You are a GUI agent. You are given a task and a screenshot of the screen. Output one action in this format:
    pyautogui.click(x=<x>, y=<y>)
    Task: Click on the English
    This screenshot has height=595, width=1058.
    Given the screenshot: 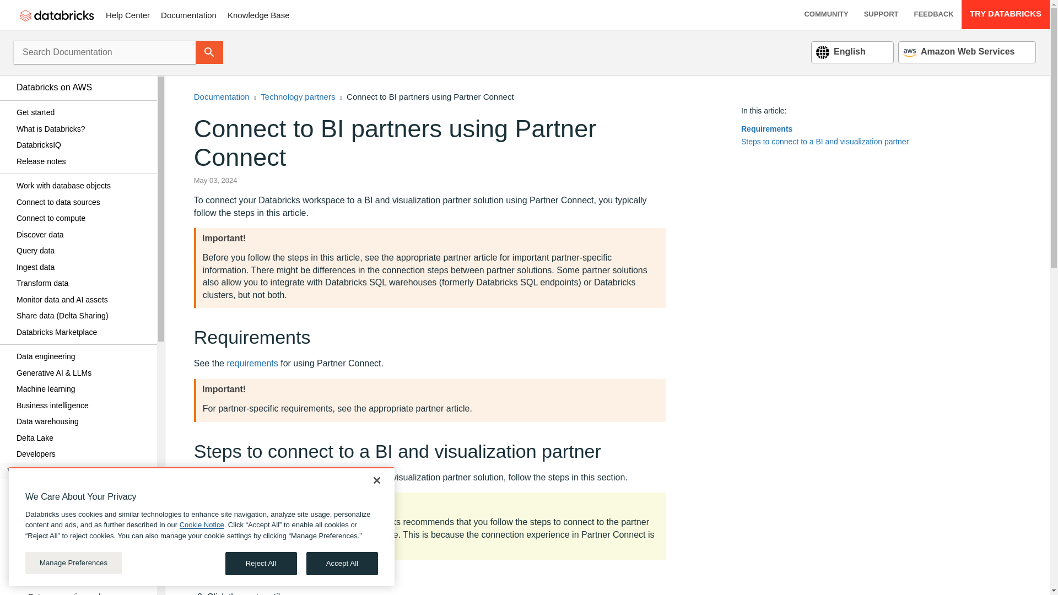 What is the action you would take?
    pyautogui.click(x=840, y=52)
    